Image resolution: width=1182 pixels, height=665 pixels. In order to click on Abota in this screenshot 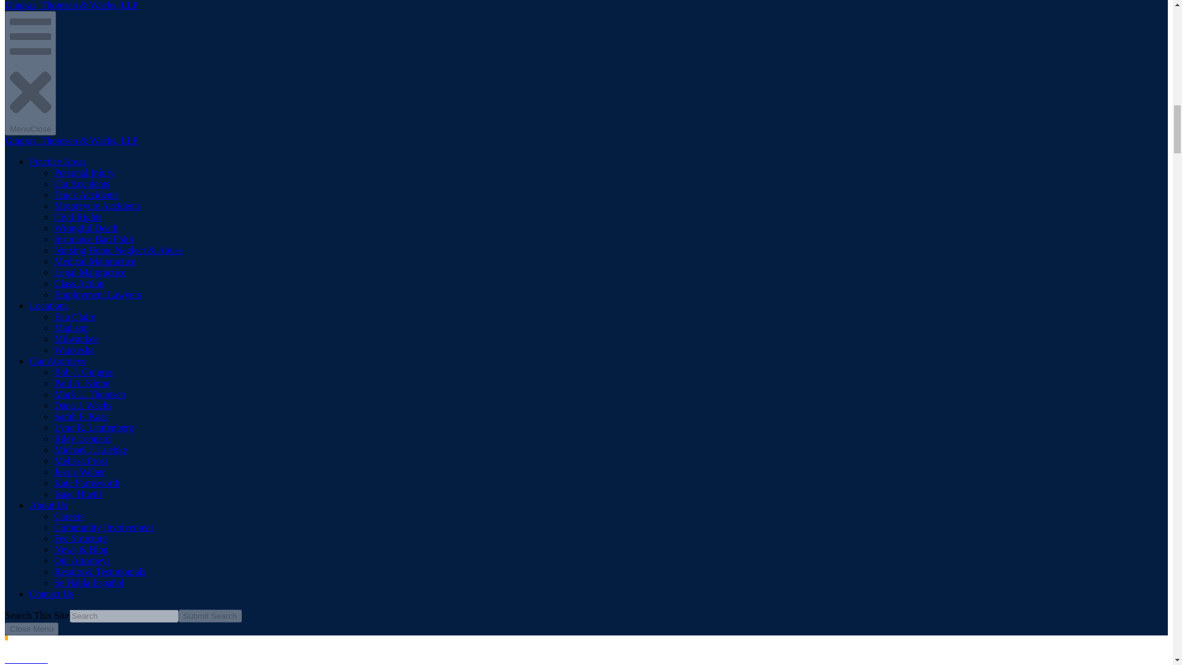, I will do `click(122, 196)`.